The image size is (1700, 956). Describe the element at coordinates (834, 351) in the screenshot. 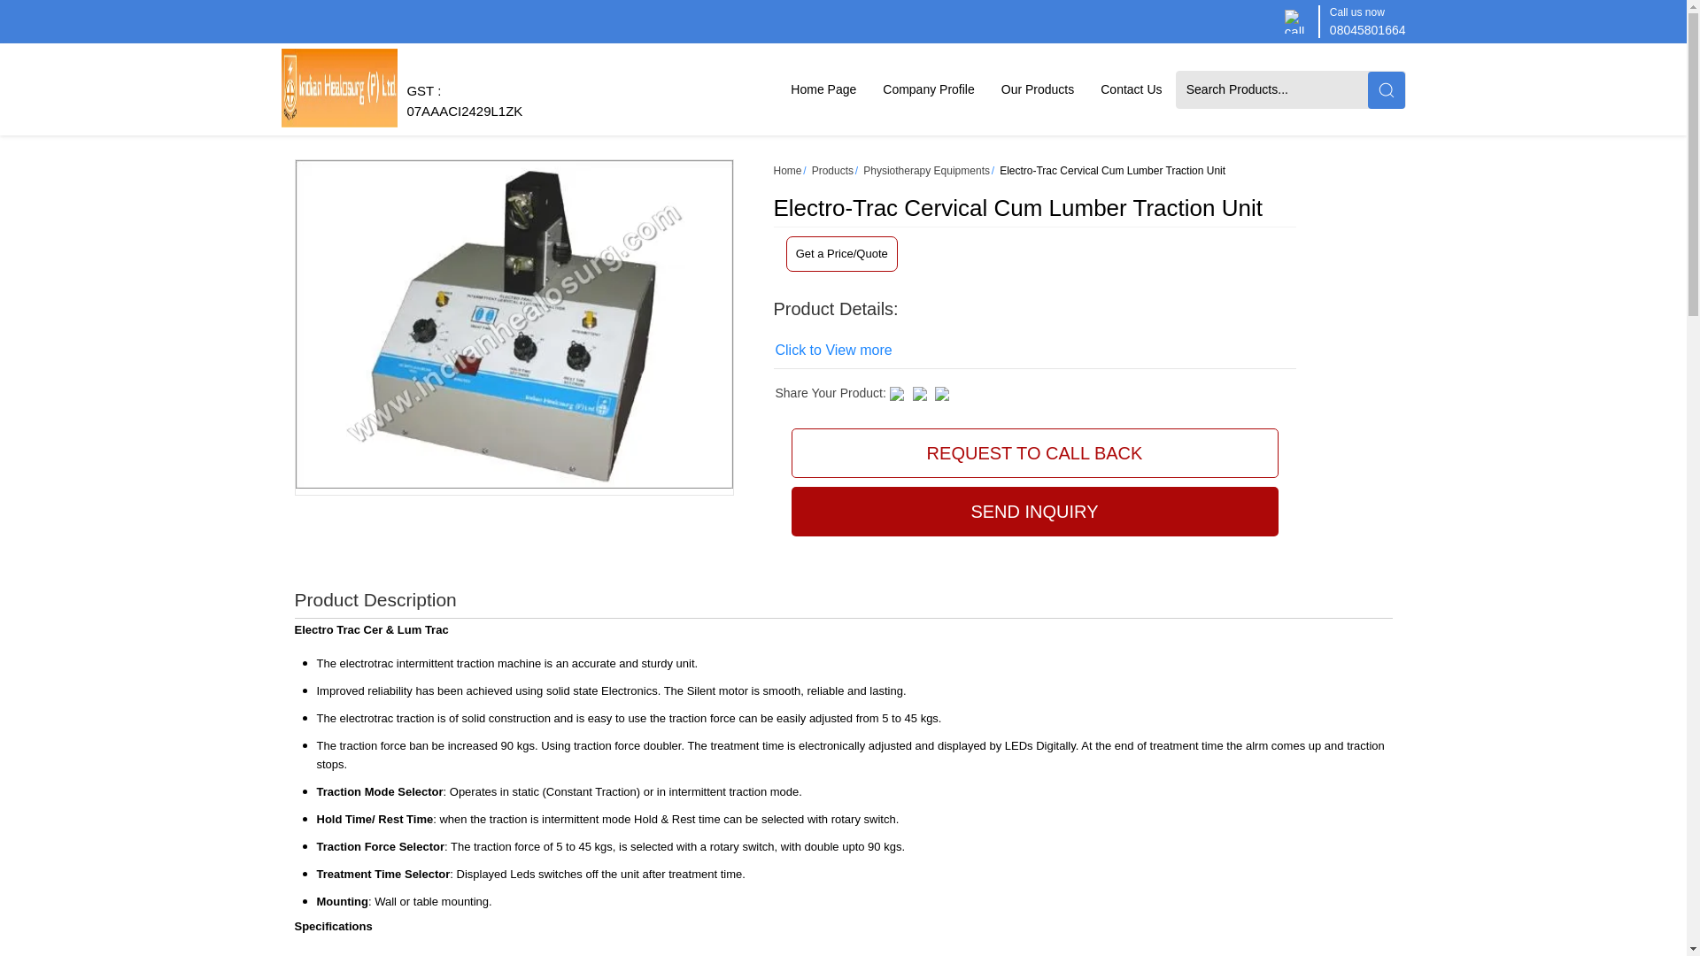

I see `Click to View more` at that location.